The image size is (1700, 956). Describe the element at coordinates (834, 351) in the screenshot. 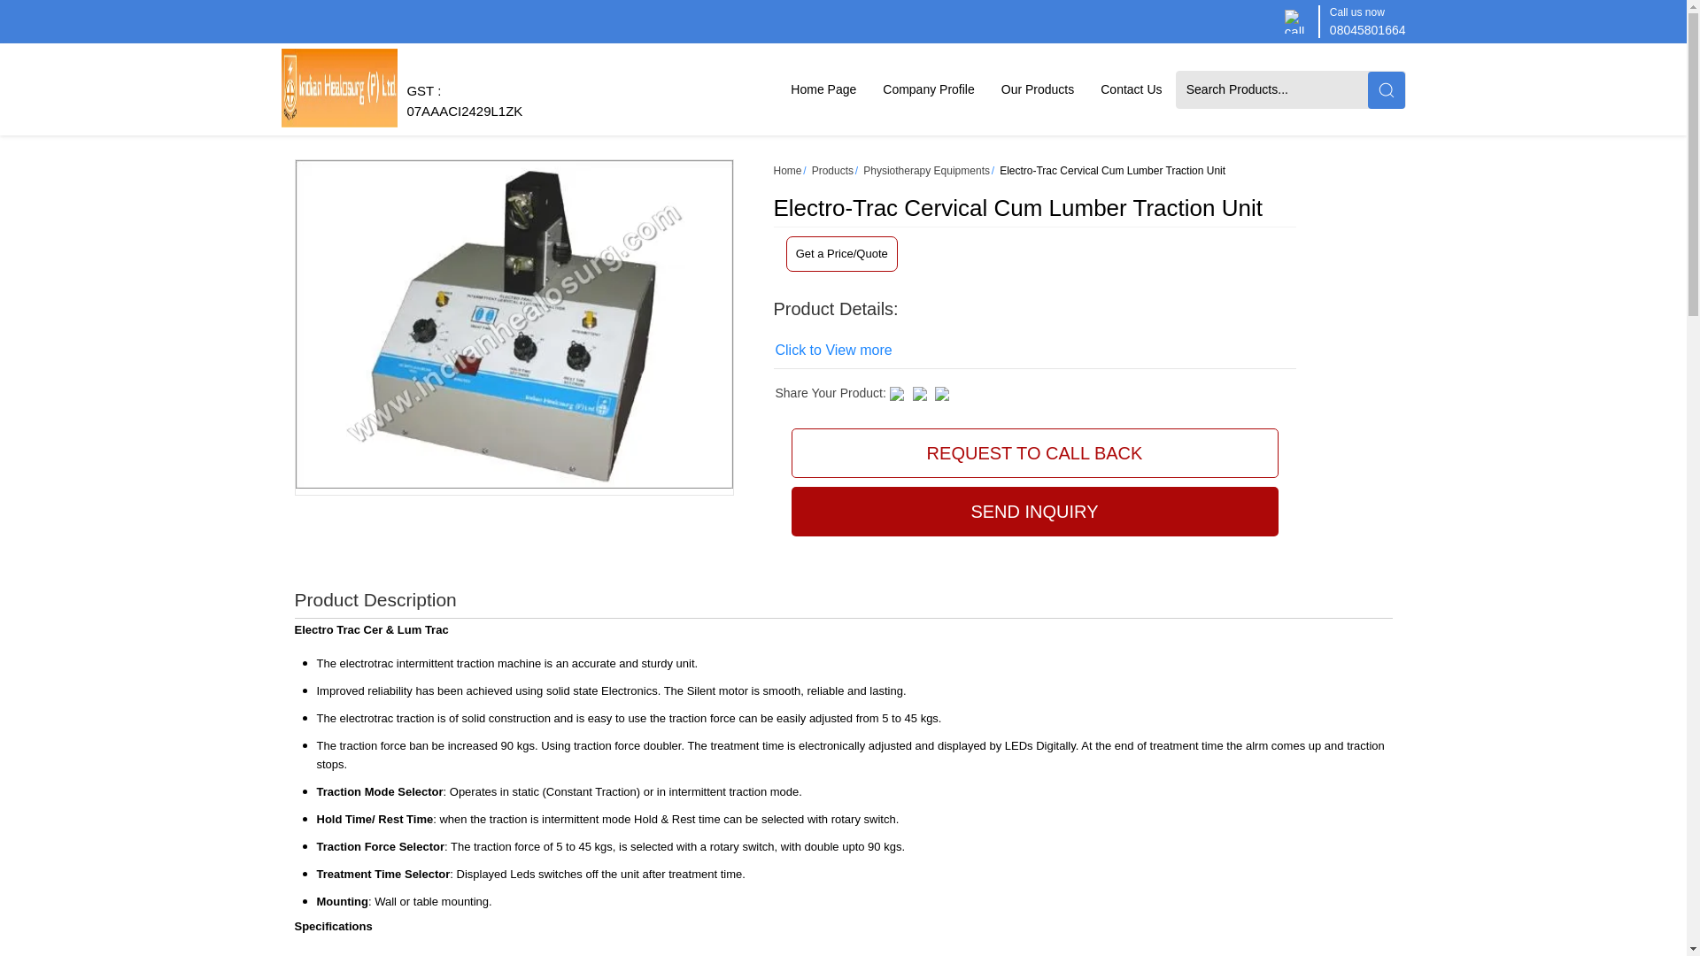

I see `Click to View more` at that location.